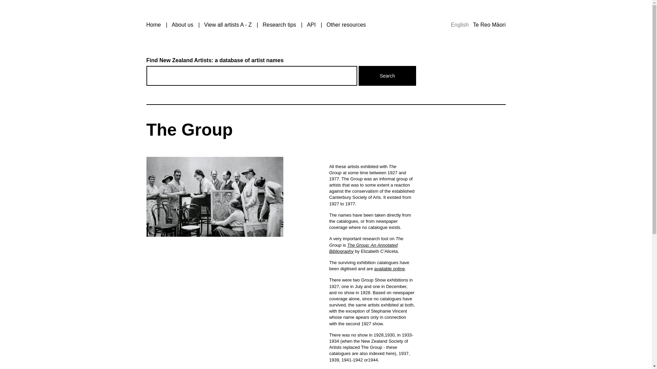  I want to click on Search, so click(387, 76).